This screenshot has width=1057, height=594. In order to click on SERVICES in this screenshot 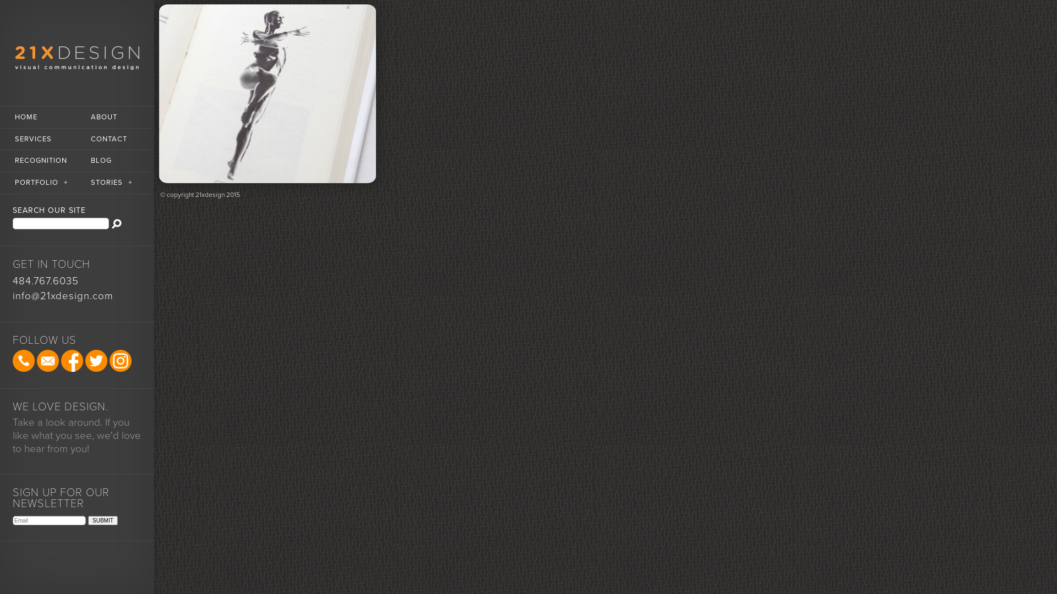, I will do `click(37, 140)`.